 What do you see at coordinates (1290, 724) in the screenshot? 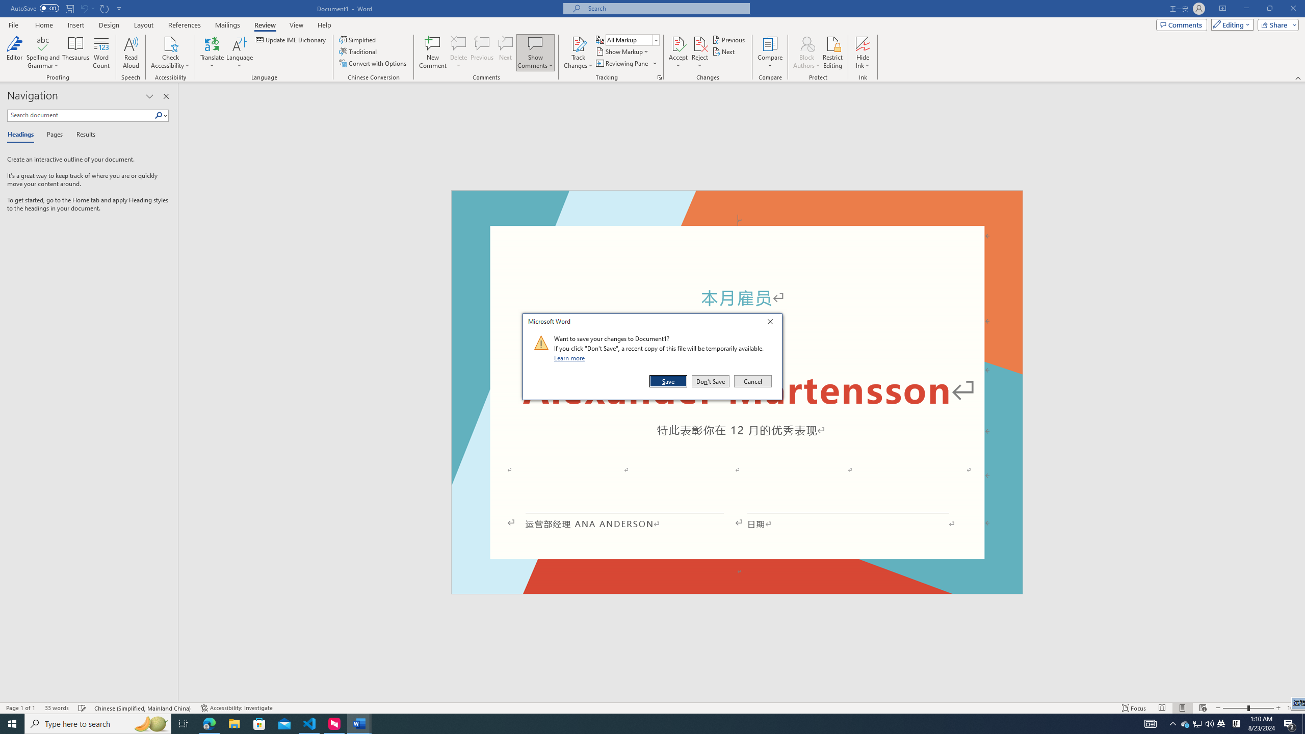
I see `Action Center, 2 new notifications` at bounding box center [1290, 724].